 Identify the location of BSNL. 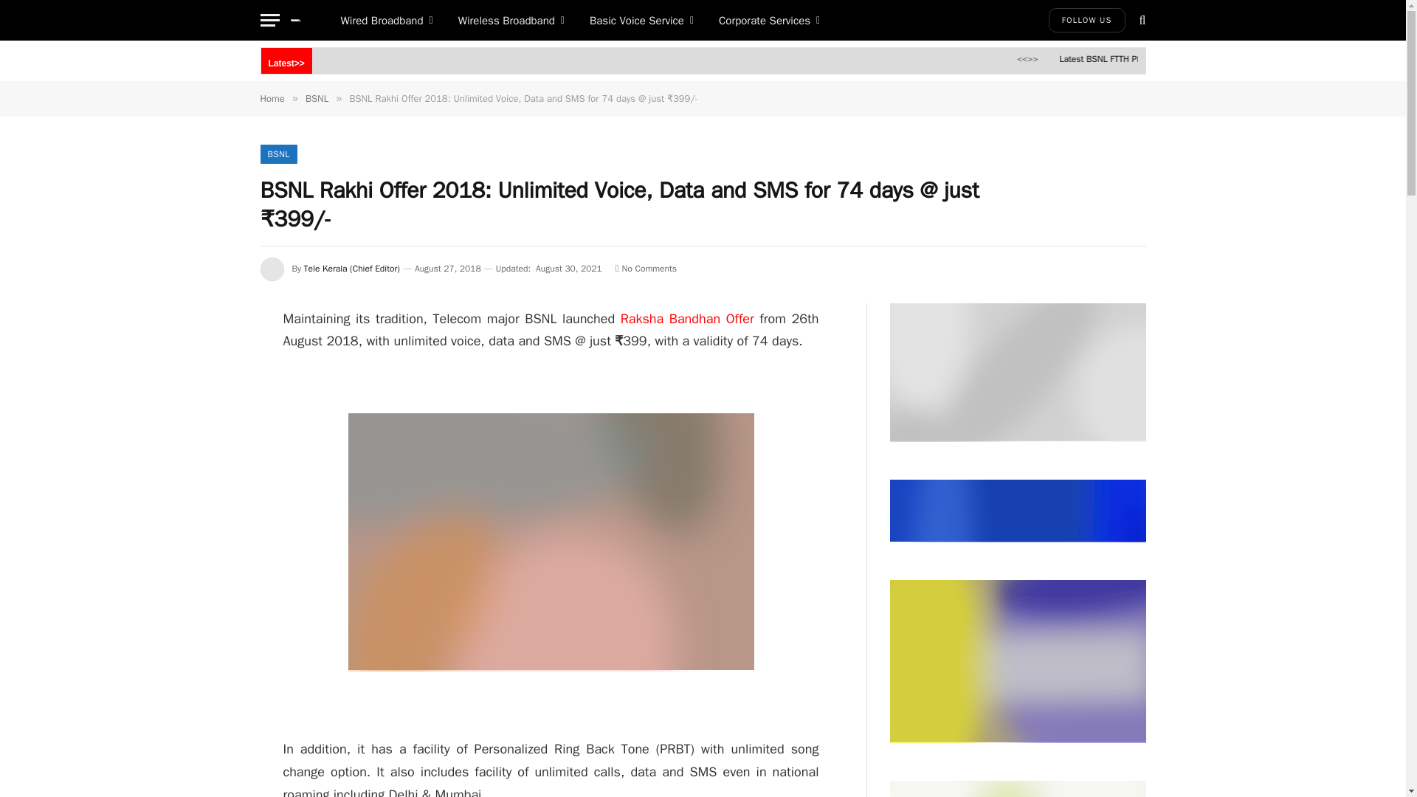
(277, 153).